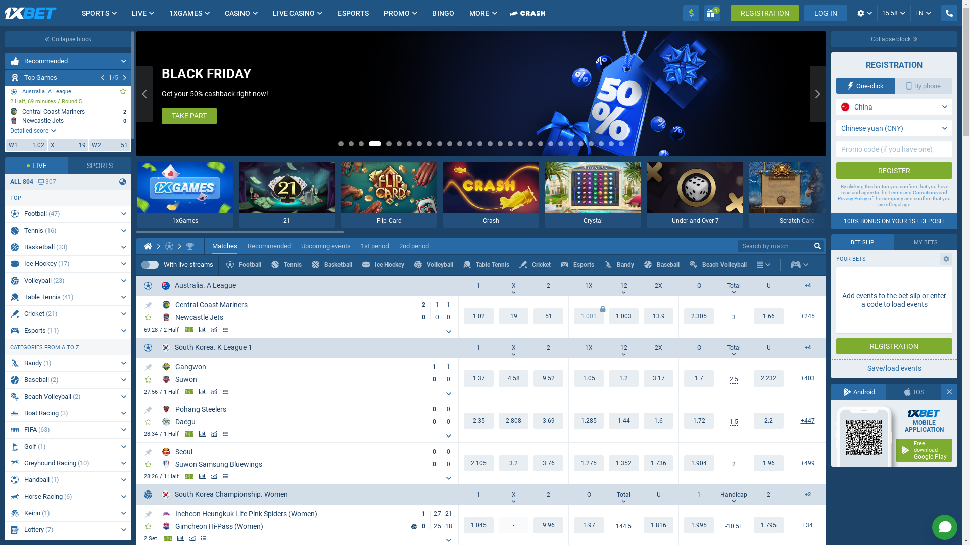 Image resolution: width=970 pixels, height=545 pixels. What do you see at coordinates (589, 463) in the screenshot?
I see `1.275` at bounding box center [589, 463].